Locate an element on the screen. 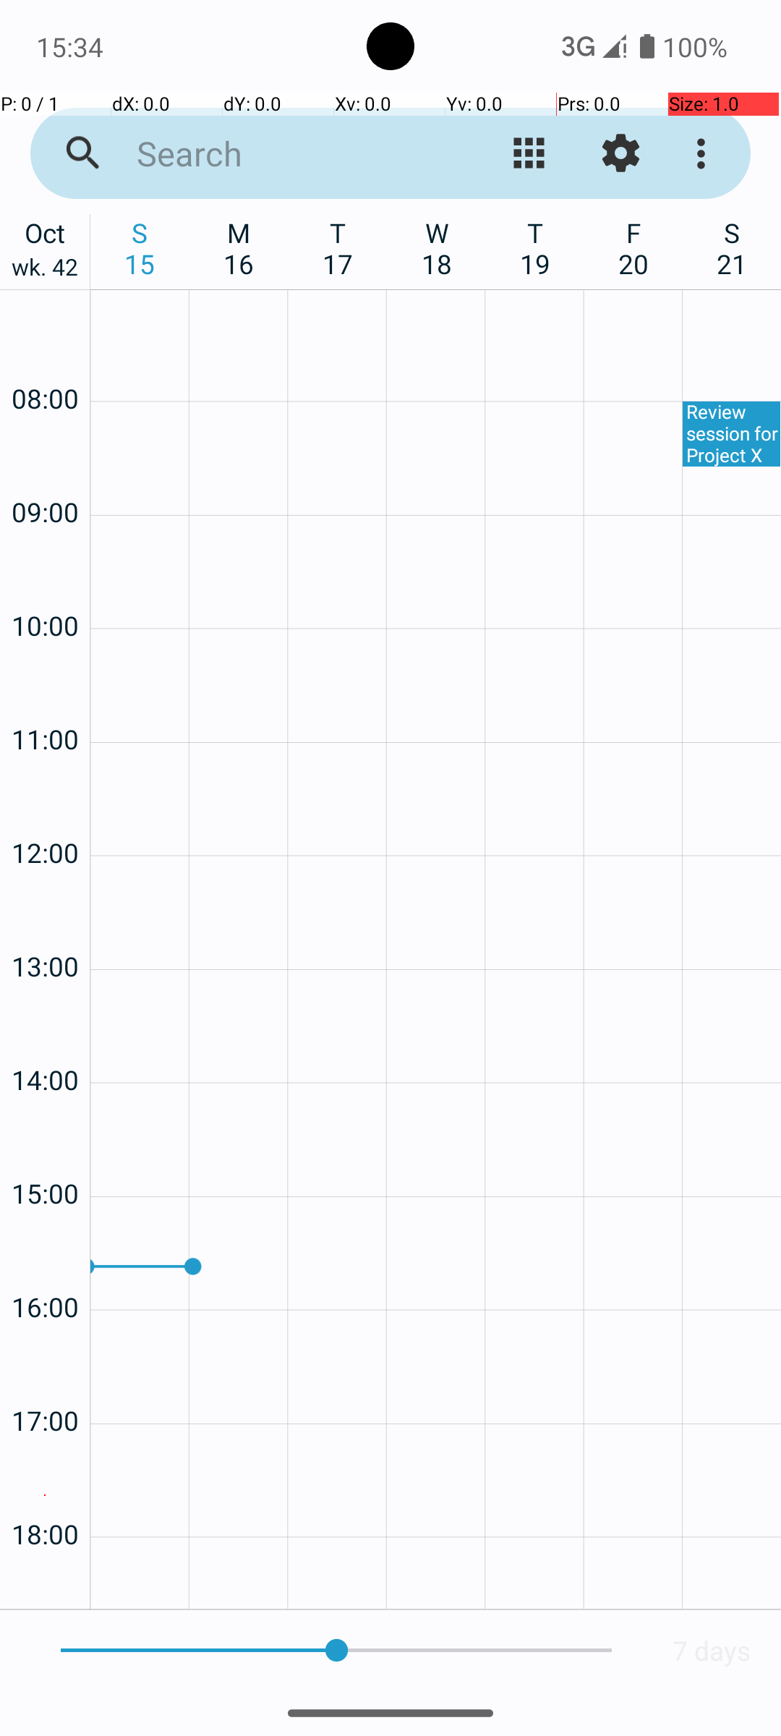  T
17 is located at coordinates (338, 248).